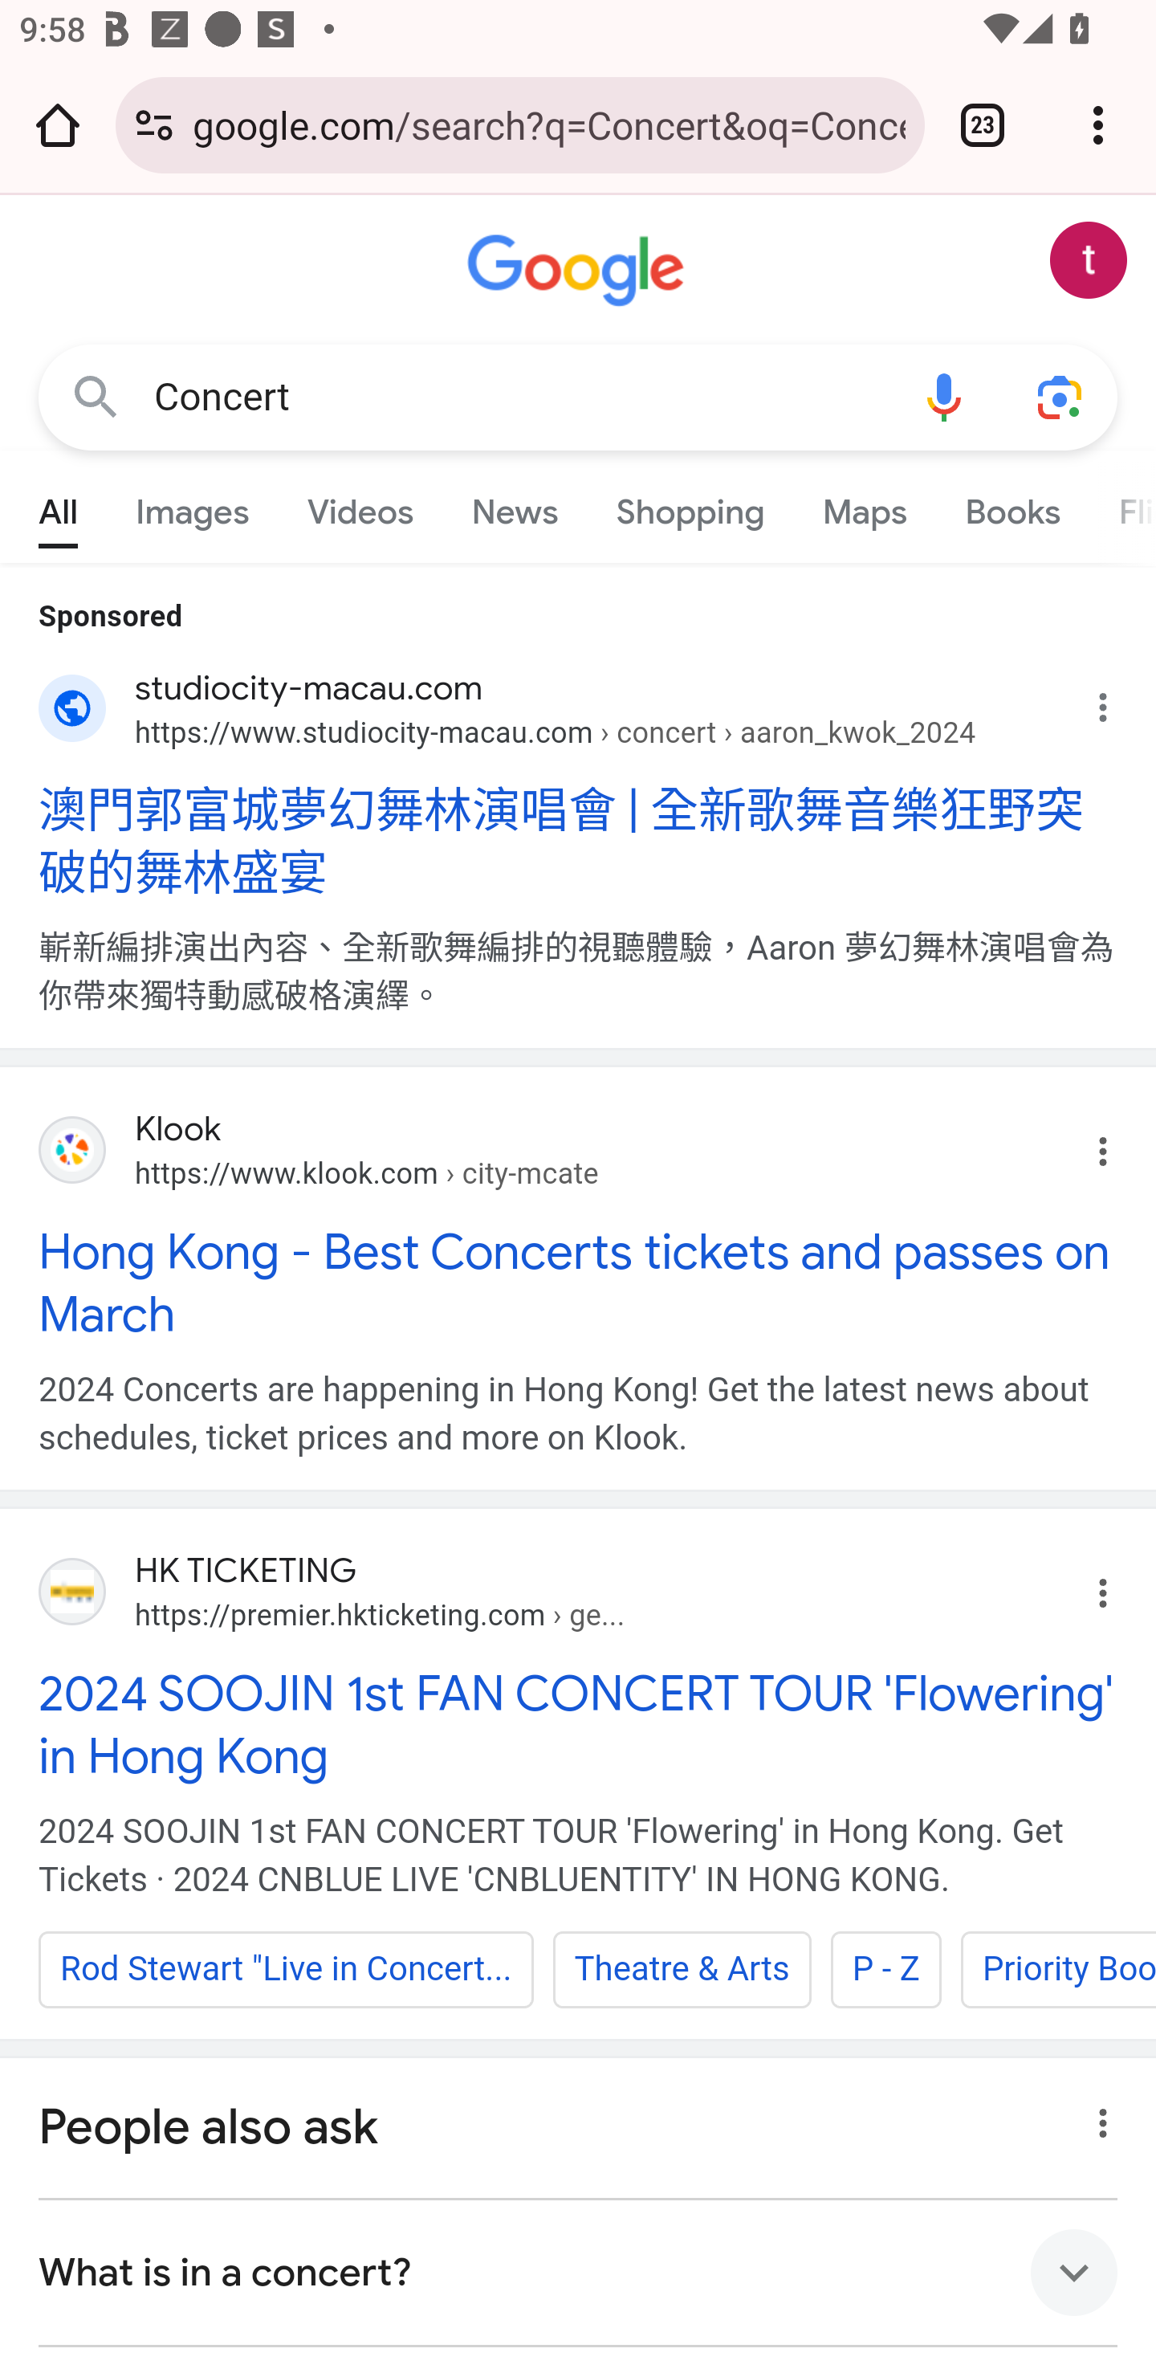 This screenshot has width=1156, height=2377. Describe the element at coordinates (1060, 398) in the screenshot. I see `Search using your camera or photos` at that location.